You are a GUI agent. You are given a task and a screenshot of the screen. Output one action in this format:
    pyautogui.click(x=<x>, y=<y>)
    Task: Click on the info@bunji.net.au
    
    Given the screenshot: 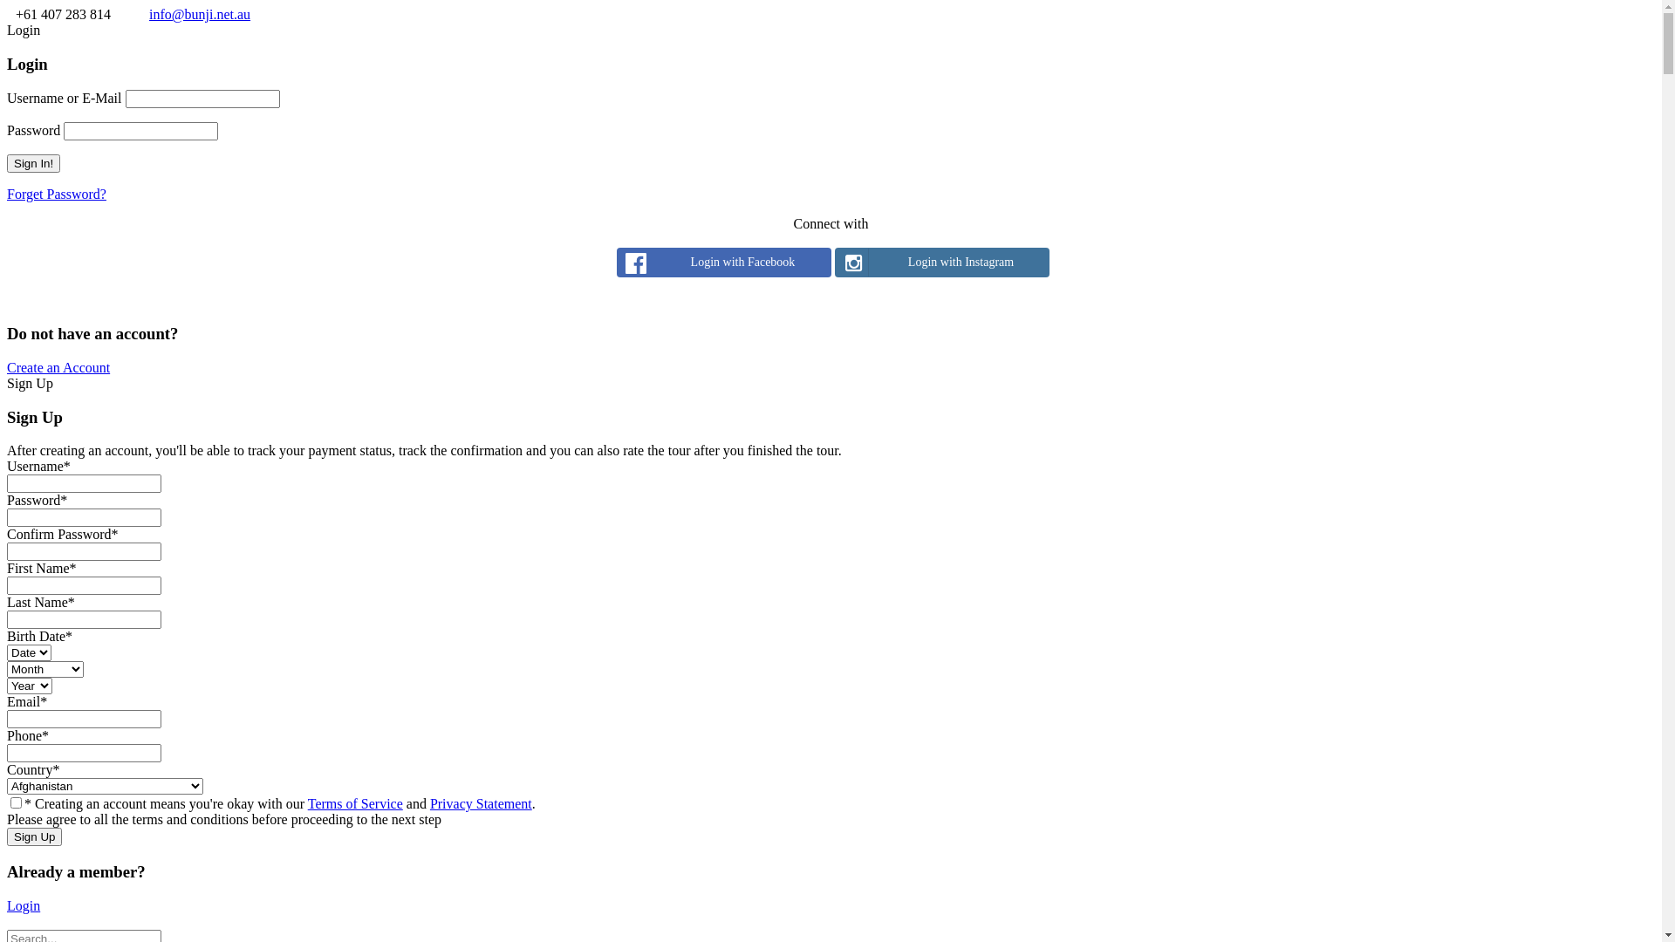 What is the action you would take?
    pyautogui.click(x=200, y=14)
    